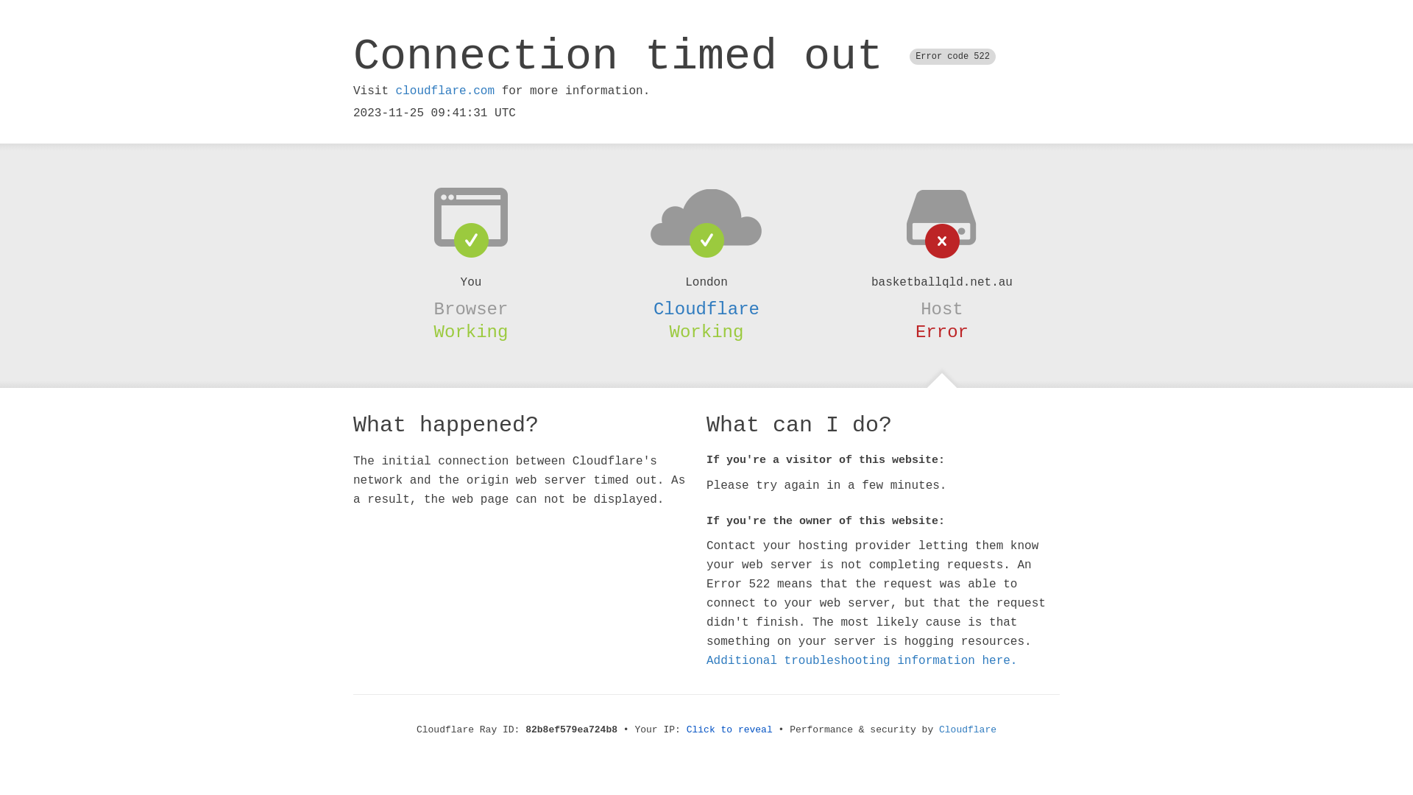  I want to click on cloudflare.com, so click(445, 91).